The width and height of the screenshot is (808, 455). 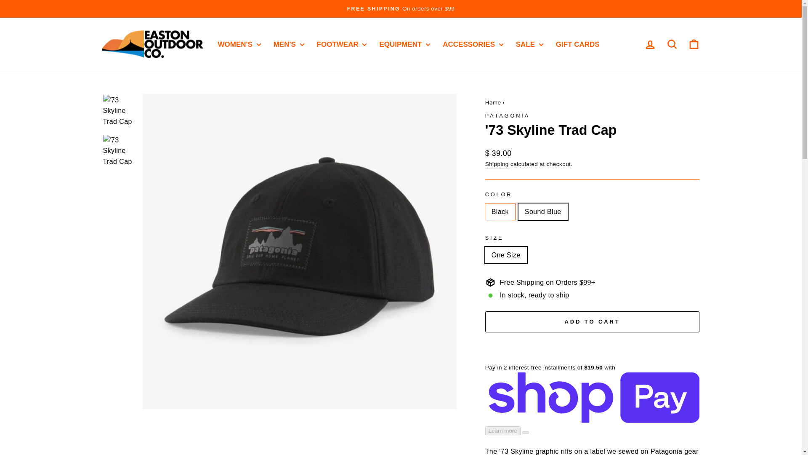 What do you see at coordinates (650, 44) in the screenshot?
I see `ACCOUNT` at bounding box center [650, 44].